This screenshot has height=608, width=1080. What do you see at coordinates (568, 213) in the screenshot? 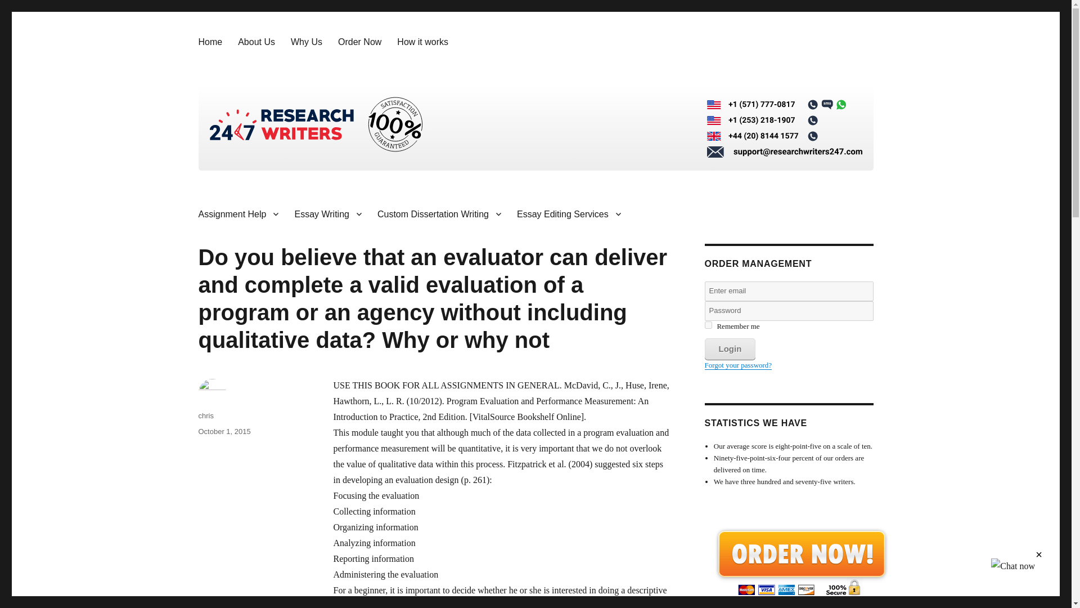
I see `Essay Editing Services` at bounding box center [568, 213].